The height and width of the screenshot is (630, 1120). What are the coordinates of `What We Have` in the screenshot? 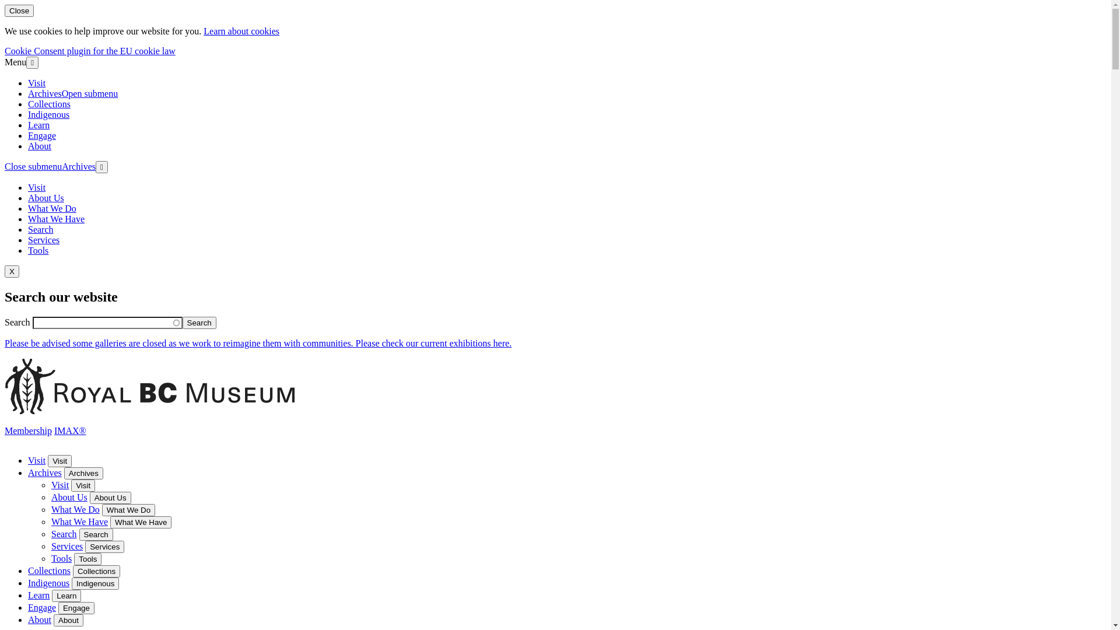 It's located at (79, 521).